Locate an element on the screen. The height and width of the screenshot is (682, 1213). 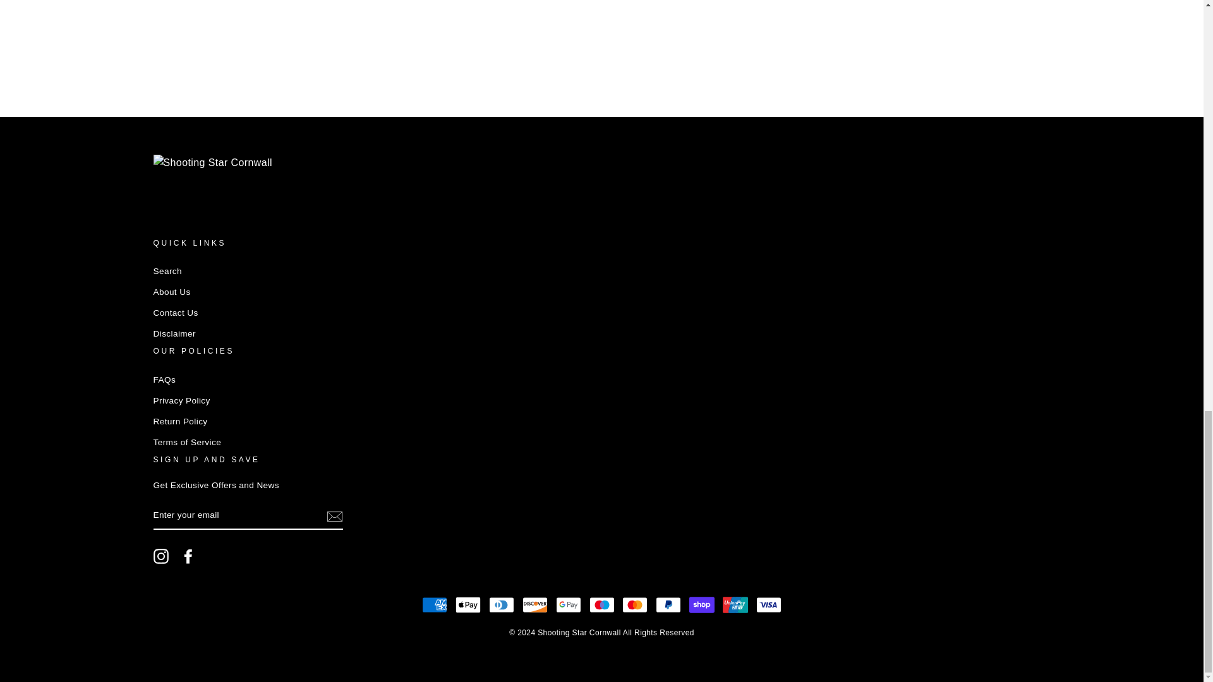
Mastercard is located at coordinates (634, 605).